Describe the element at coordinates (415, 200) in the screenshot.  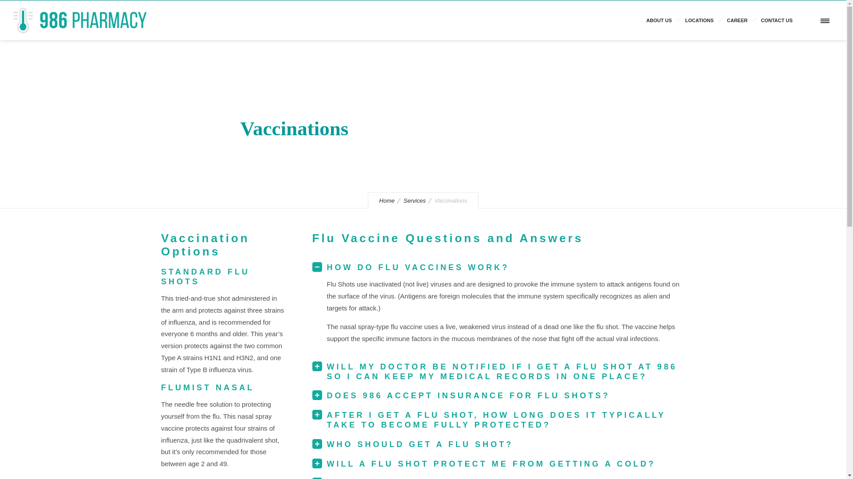
I see `Services` at that location.